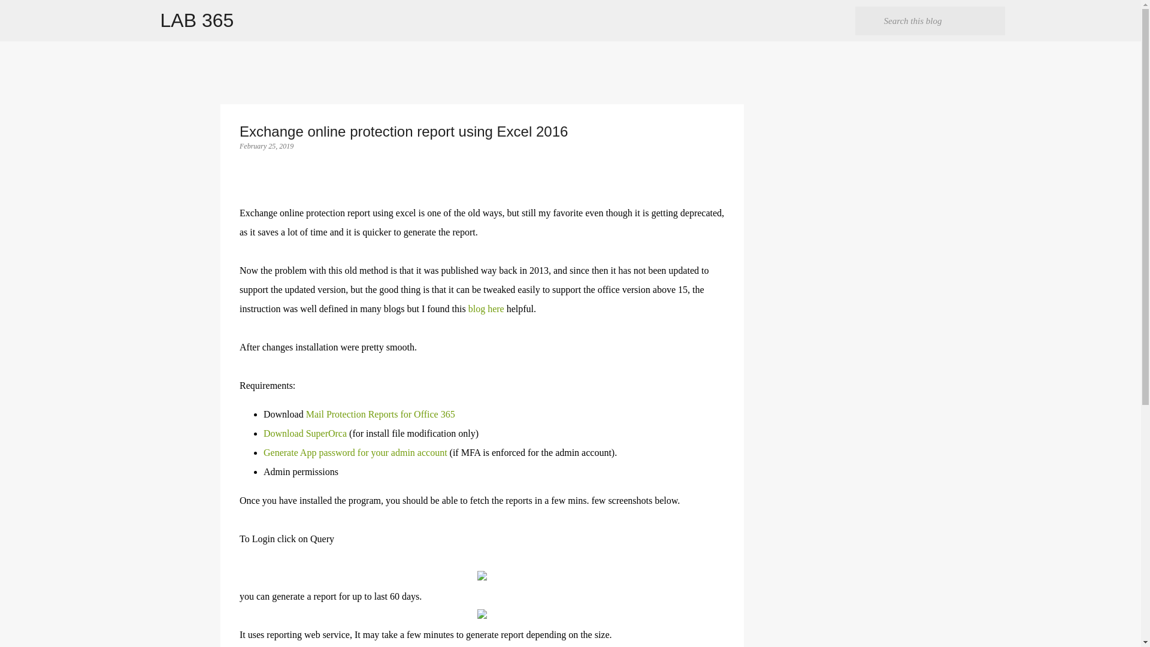 This screenshot has height=647, width=1150. What do you see at coordinates (266, 146) in the screenshot?
I see `February 25, 2019` at bounding box center [266, 146].